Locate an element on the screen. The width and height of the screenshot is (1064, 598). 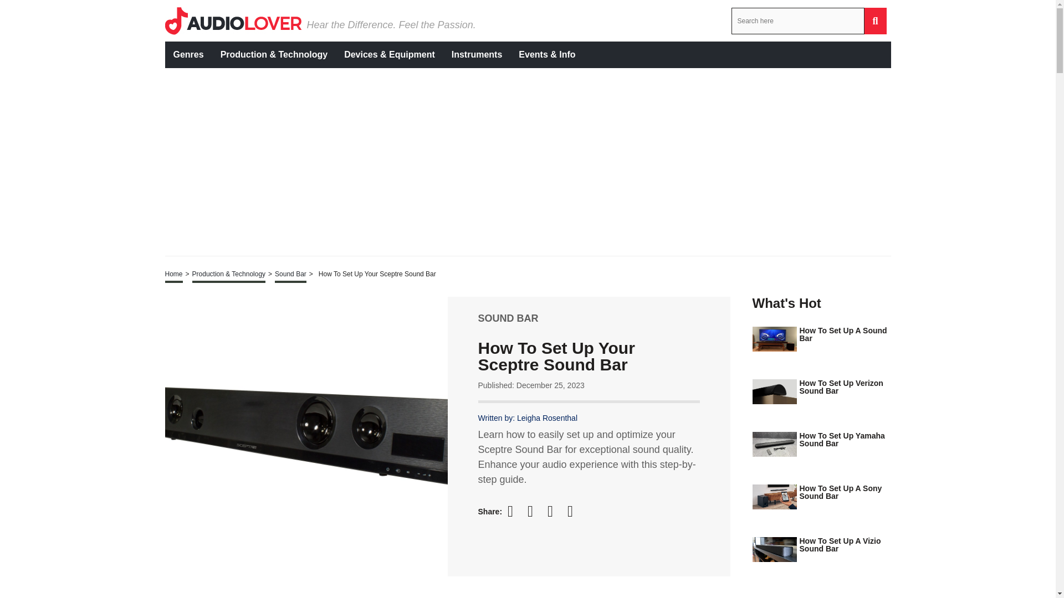
Share on Twitter is located at coordinates (535, 512).